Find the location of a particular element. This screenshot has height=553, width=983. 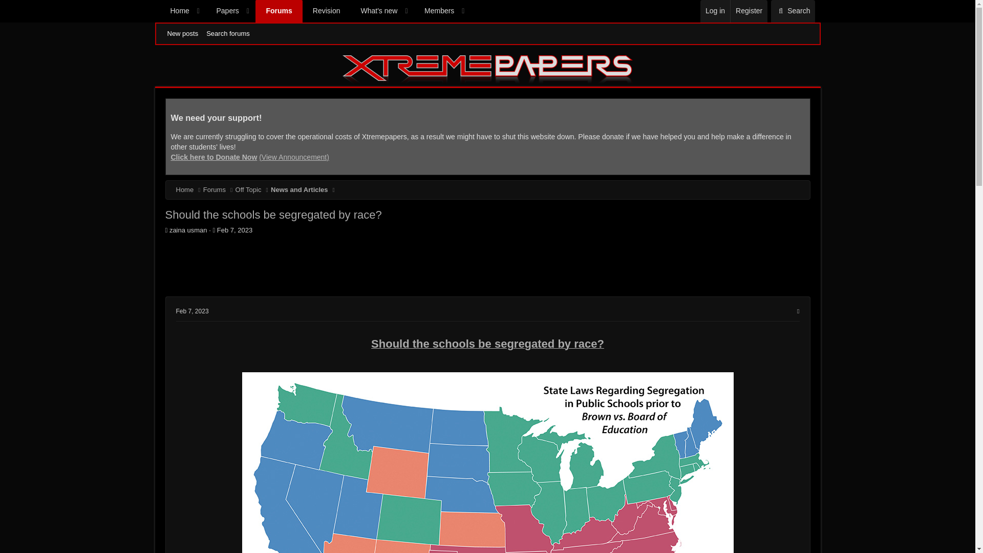

Papers is located at coordinates (793, 11).